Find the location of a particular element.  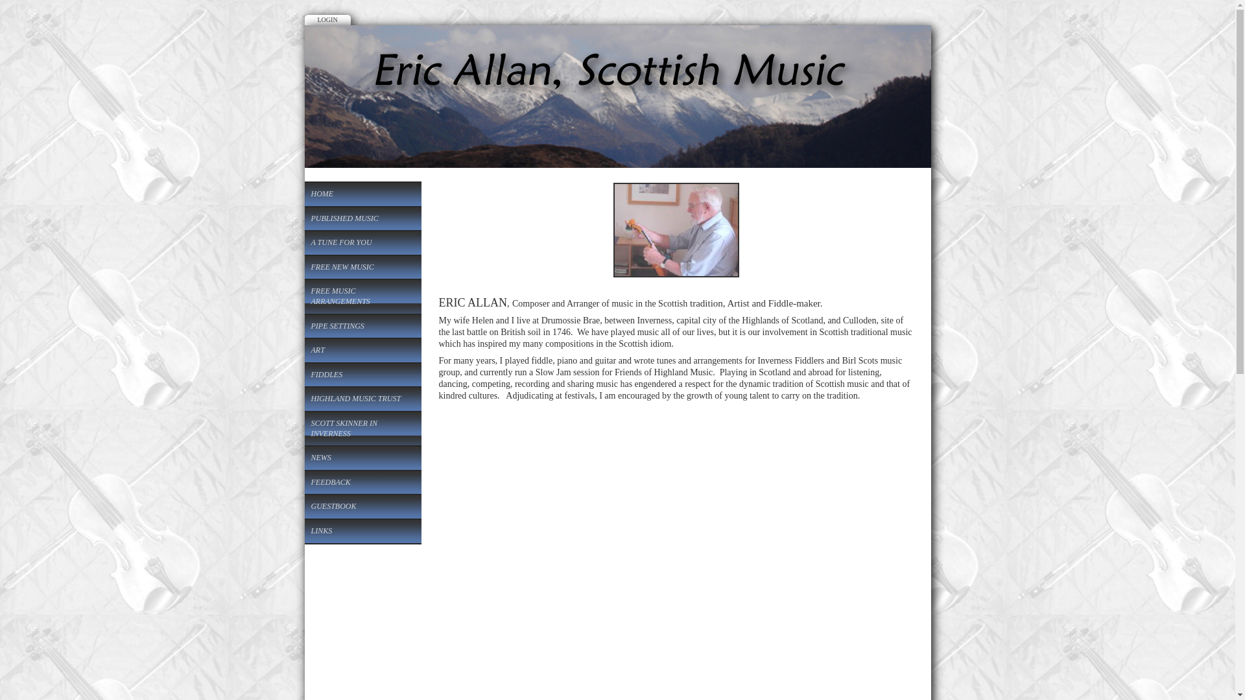

A TUNE FOR YOU is located at coordinates (363, 243).